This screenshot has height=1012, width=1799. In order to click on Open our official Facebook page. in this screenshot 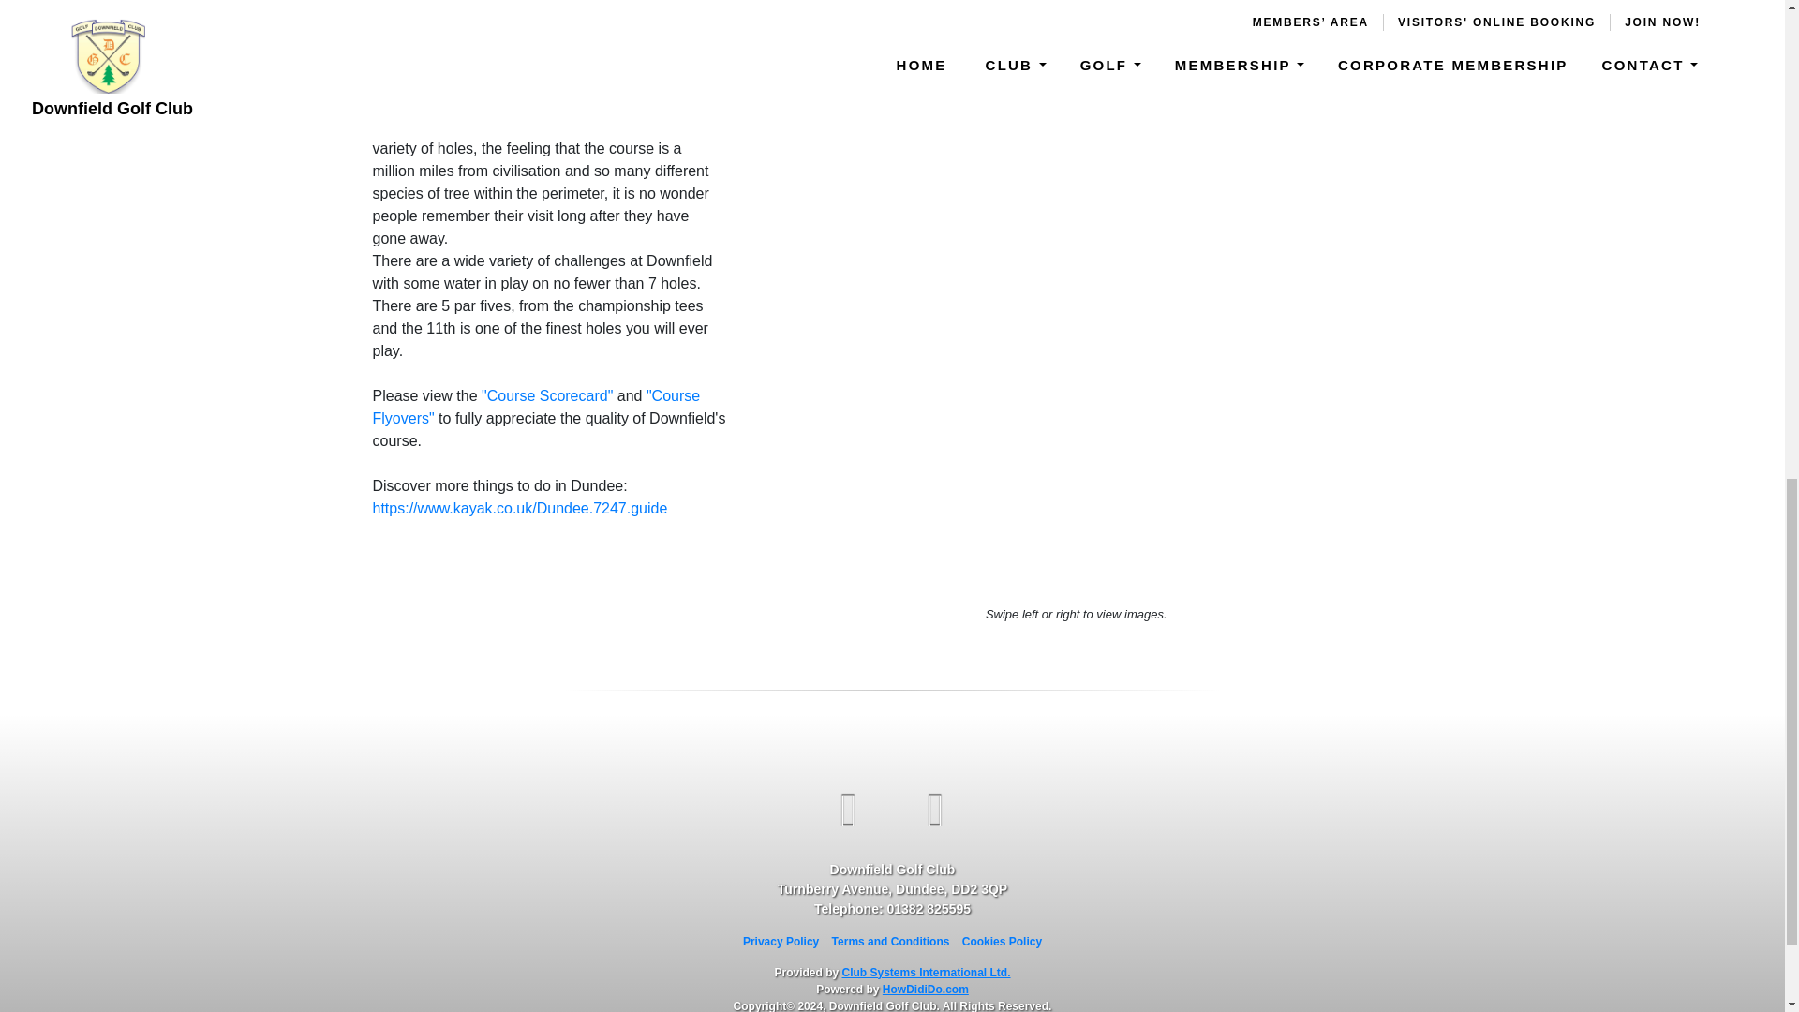, I will do `click(849, 811)`.